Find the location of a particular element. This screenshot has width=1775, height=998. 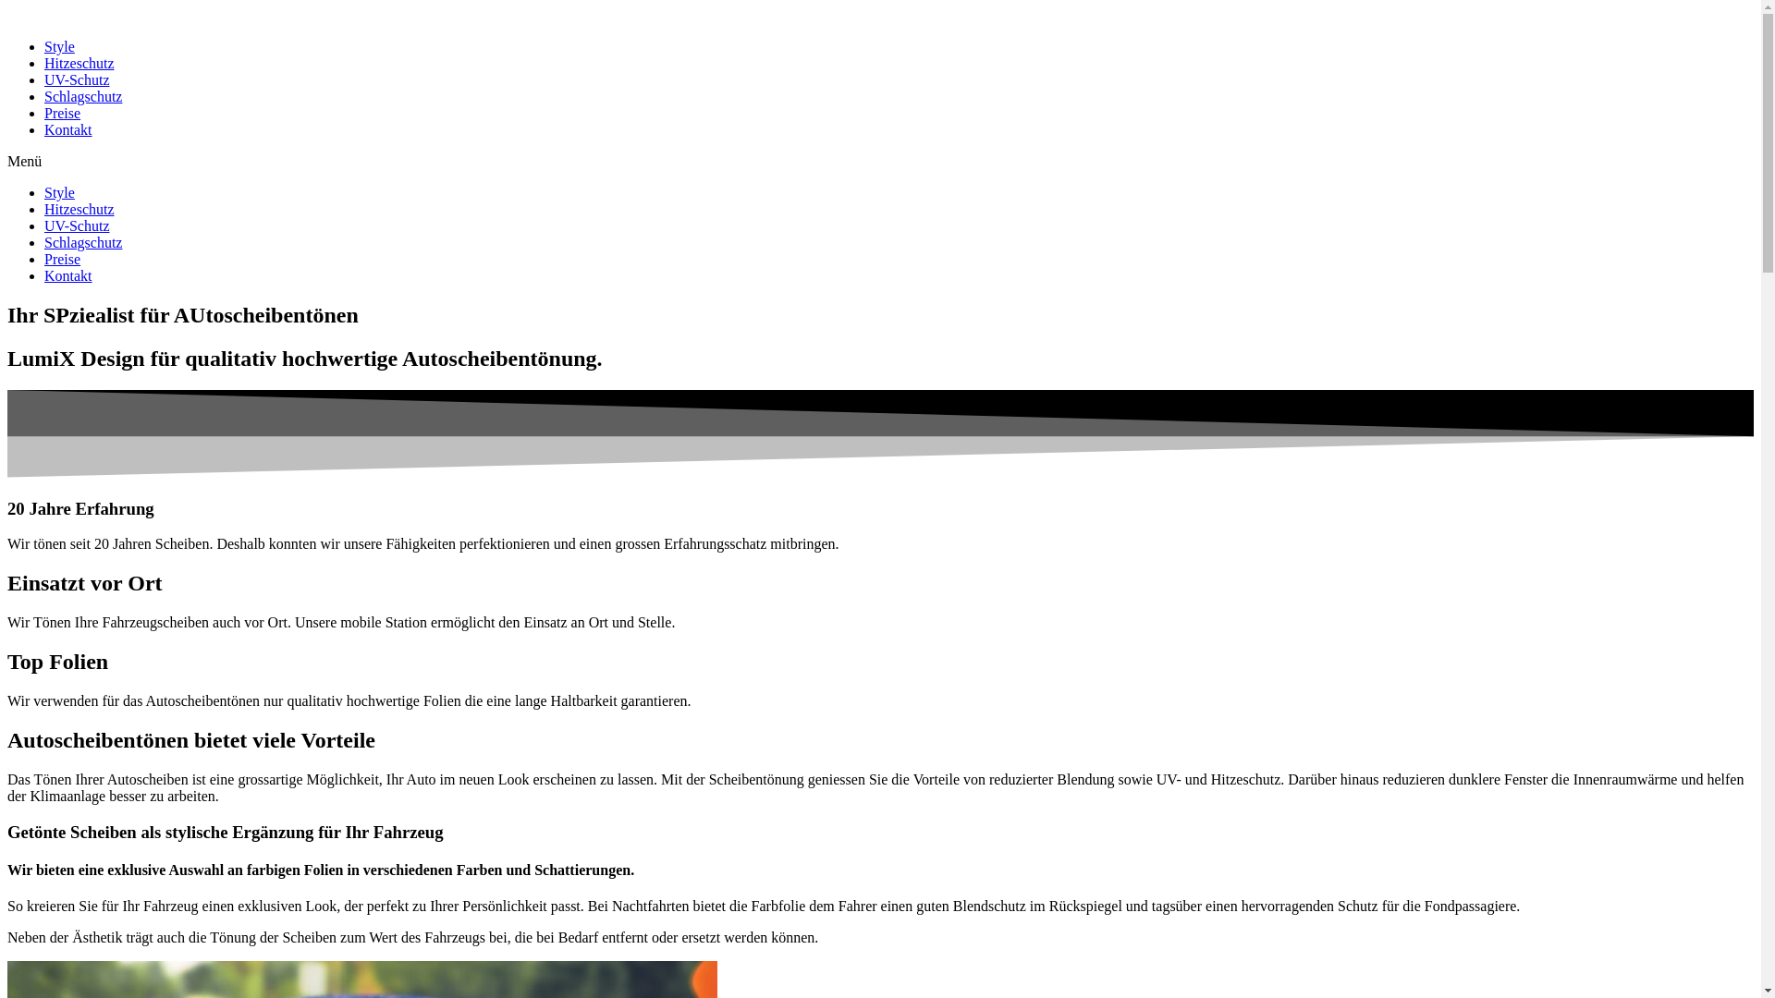

Kontakt is located at coordinates (68, 129).